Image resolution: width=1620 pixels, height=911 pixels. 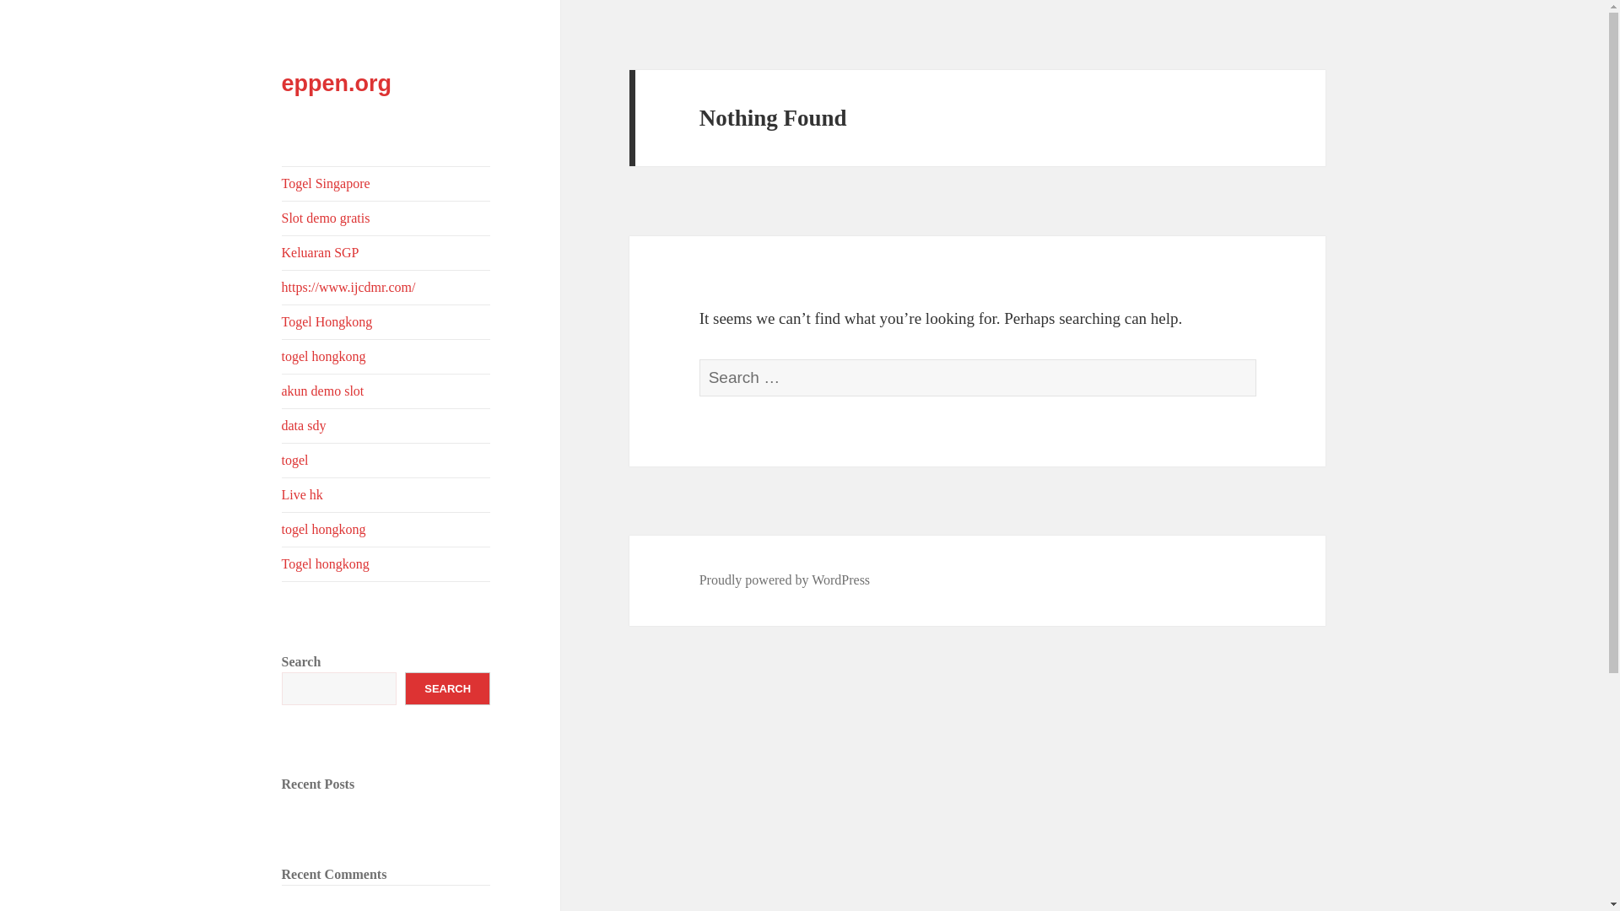 I want to click on Slot demo gratis, so click(x=386, y=218).